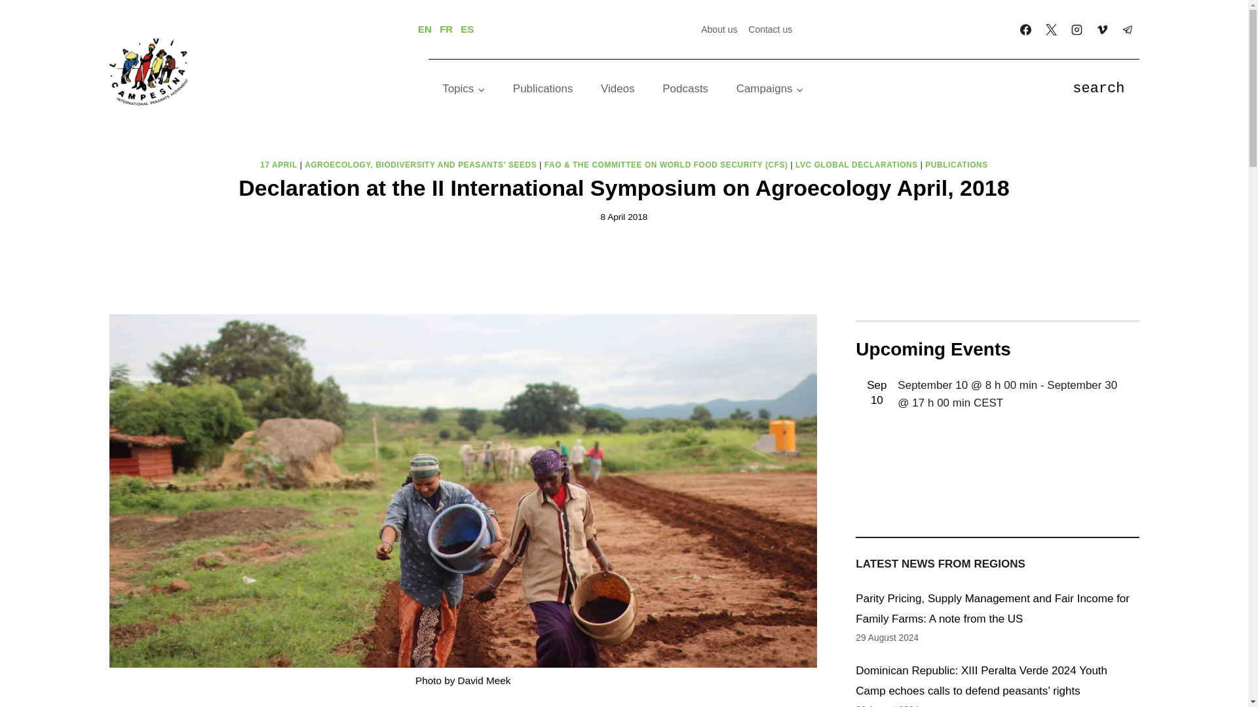  What do you see at coordinates (543, 89) in the screenshot?
I see `Publications` at bounding box center [543, 89].